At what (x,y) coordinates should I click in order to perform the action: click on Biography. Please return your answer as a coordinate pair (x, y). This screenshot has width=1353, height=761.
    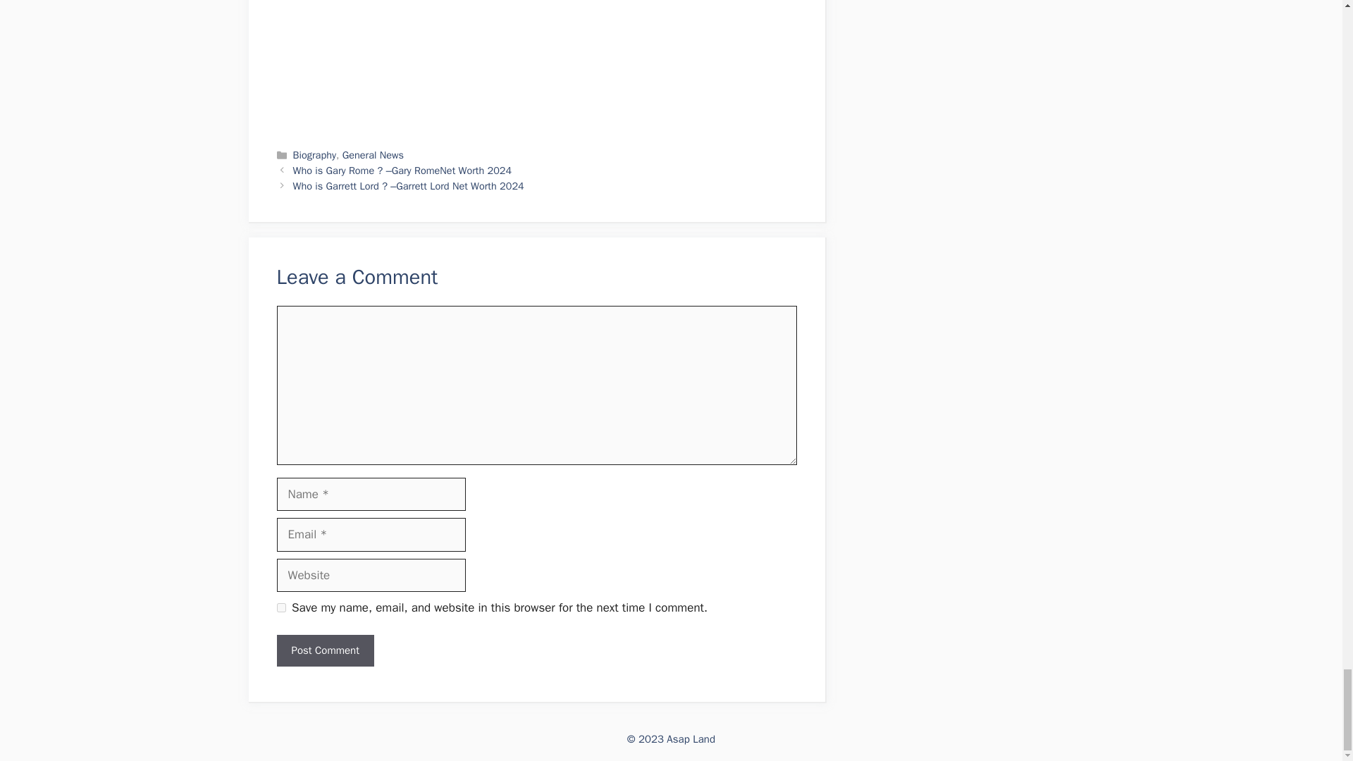
    Looking at the image, I should click on (314, 154).